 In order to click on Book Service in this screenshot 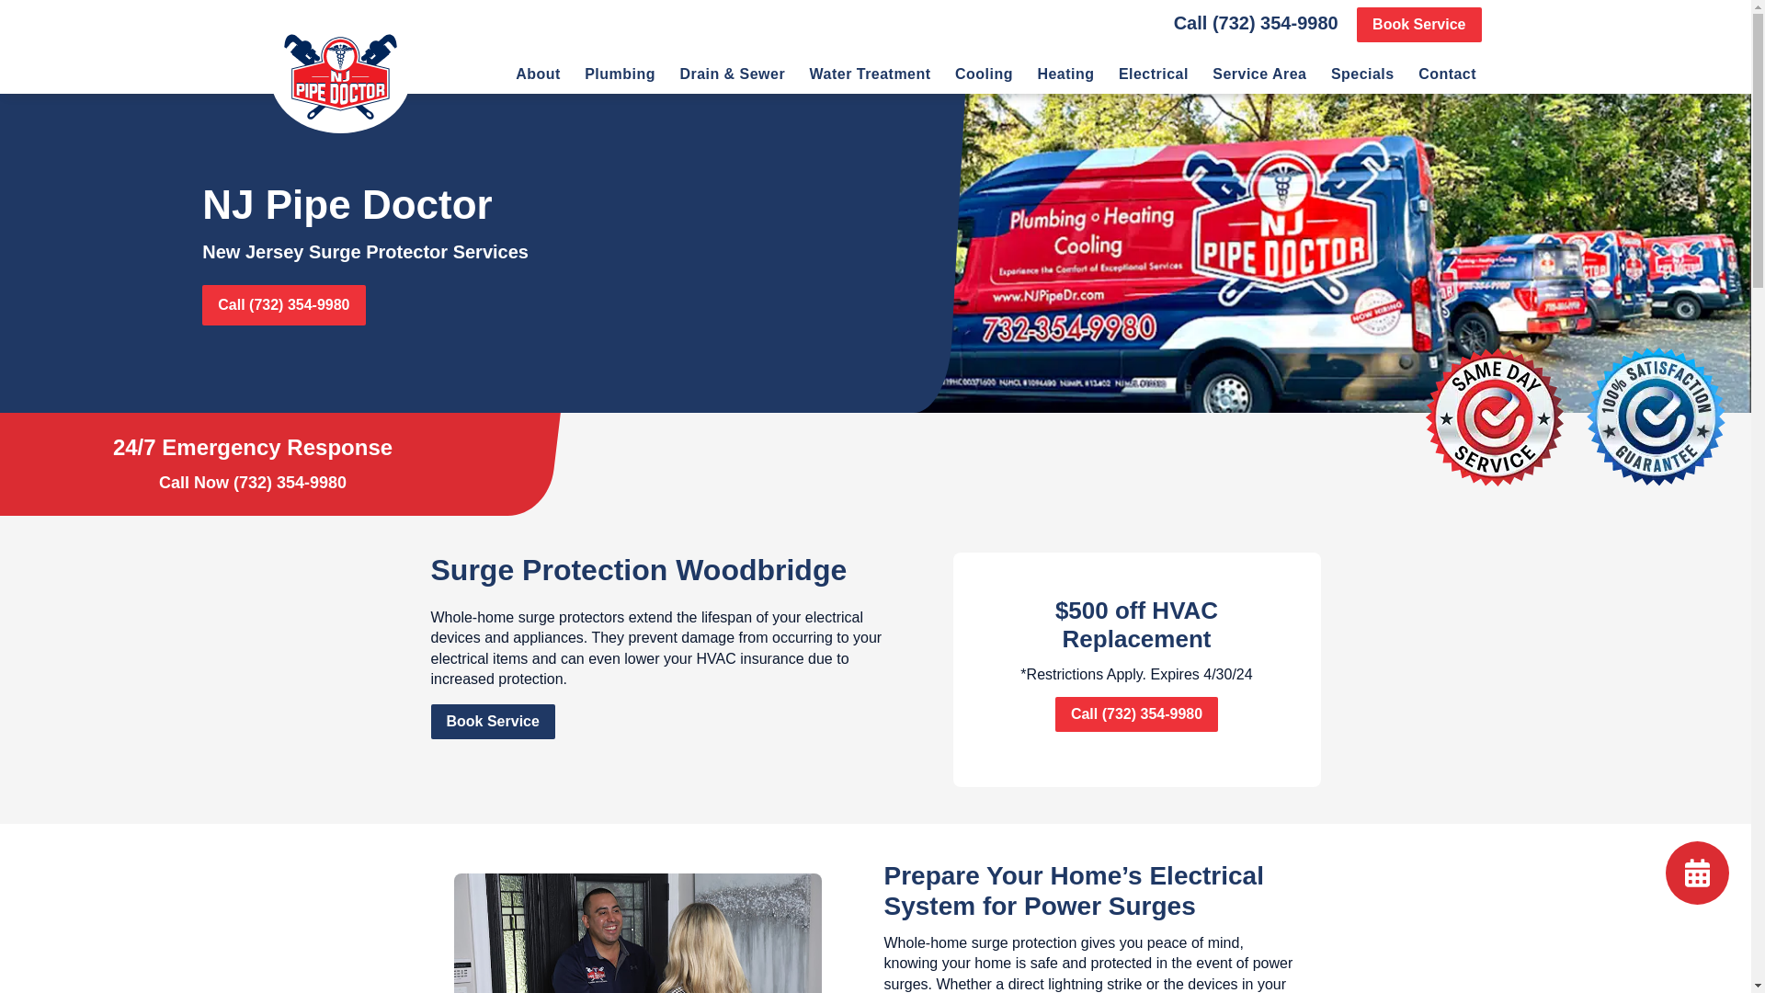, I will do `click(1418, 24)`.